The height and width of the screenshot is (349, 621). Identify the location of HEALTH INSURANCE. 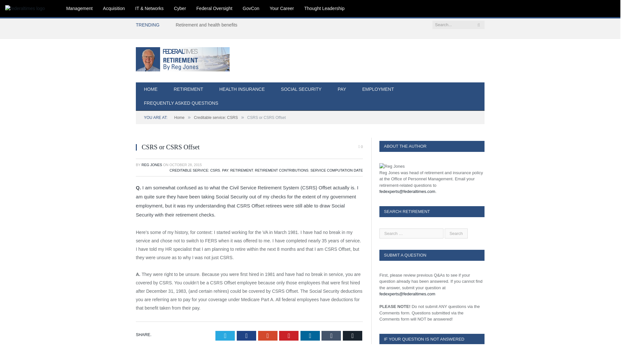
(242, 90).